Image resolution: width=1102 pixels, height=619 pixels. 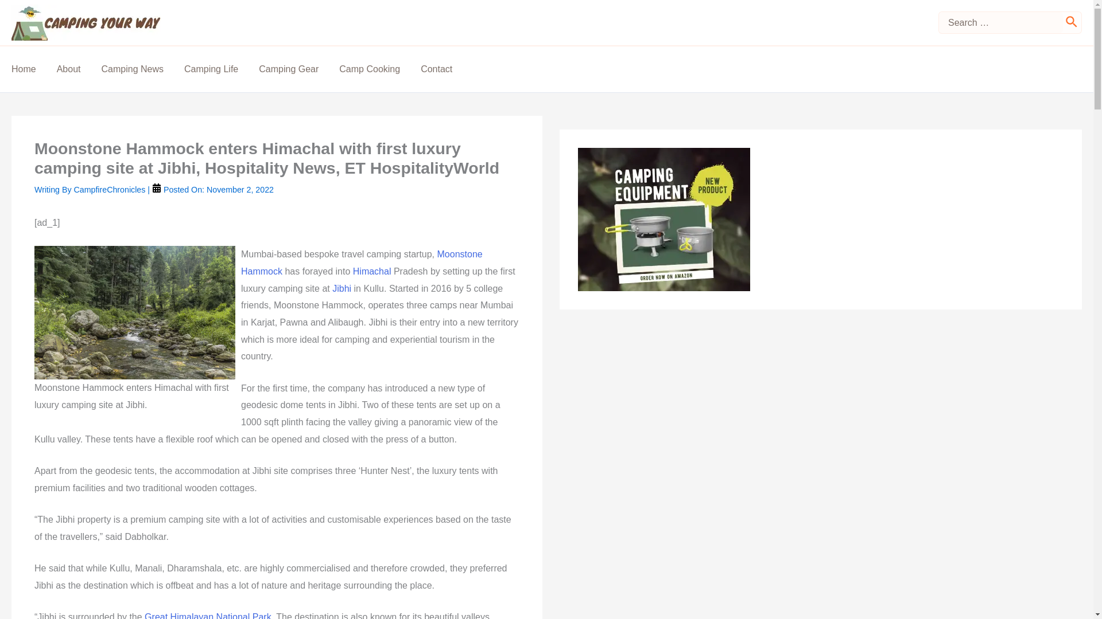 What do you see at coordinates (362, 263) in the screenshot?
I see `Moonstone Hammock` at bounding box center [362, 263].